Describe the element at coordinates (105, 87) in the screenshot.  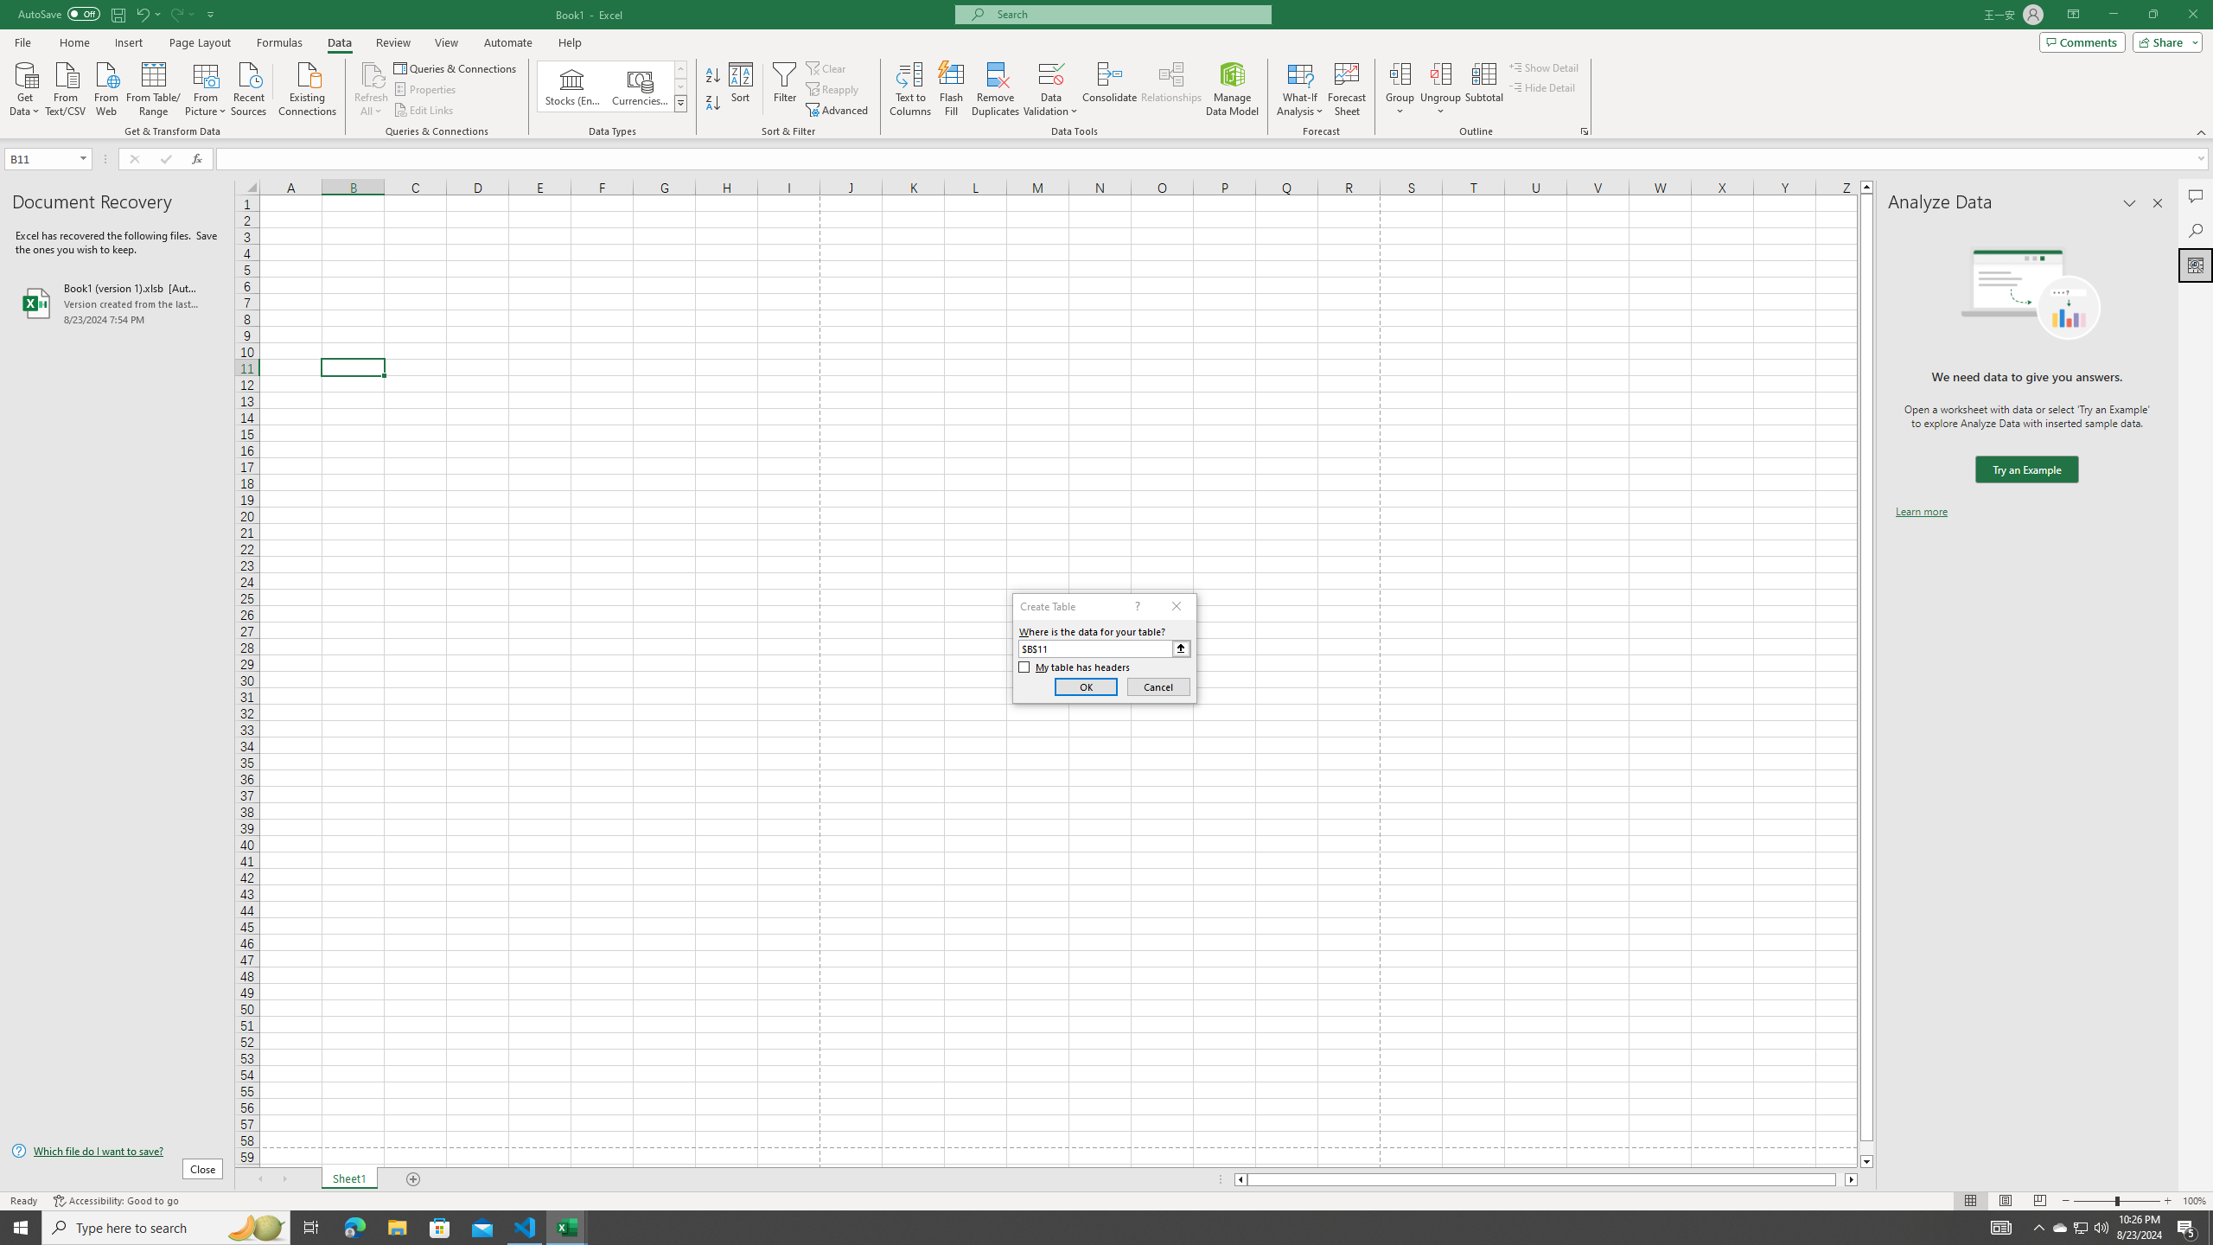
I see `From Web` at that location.